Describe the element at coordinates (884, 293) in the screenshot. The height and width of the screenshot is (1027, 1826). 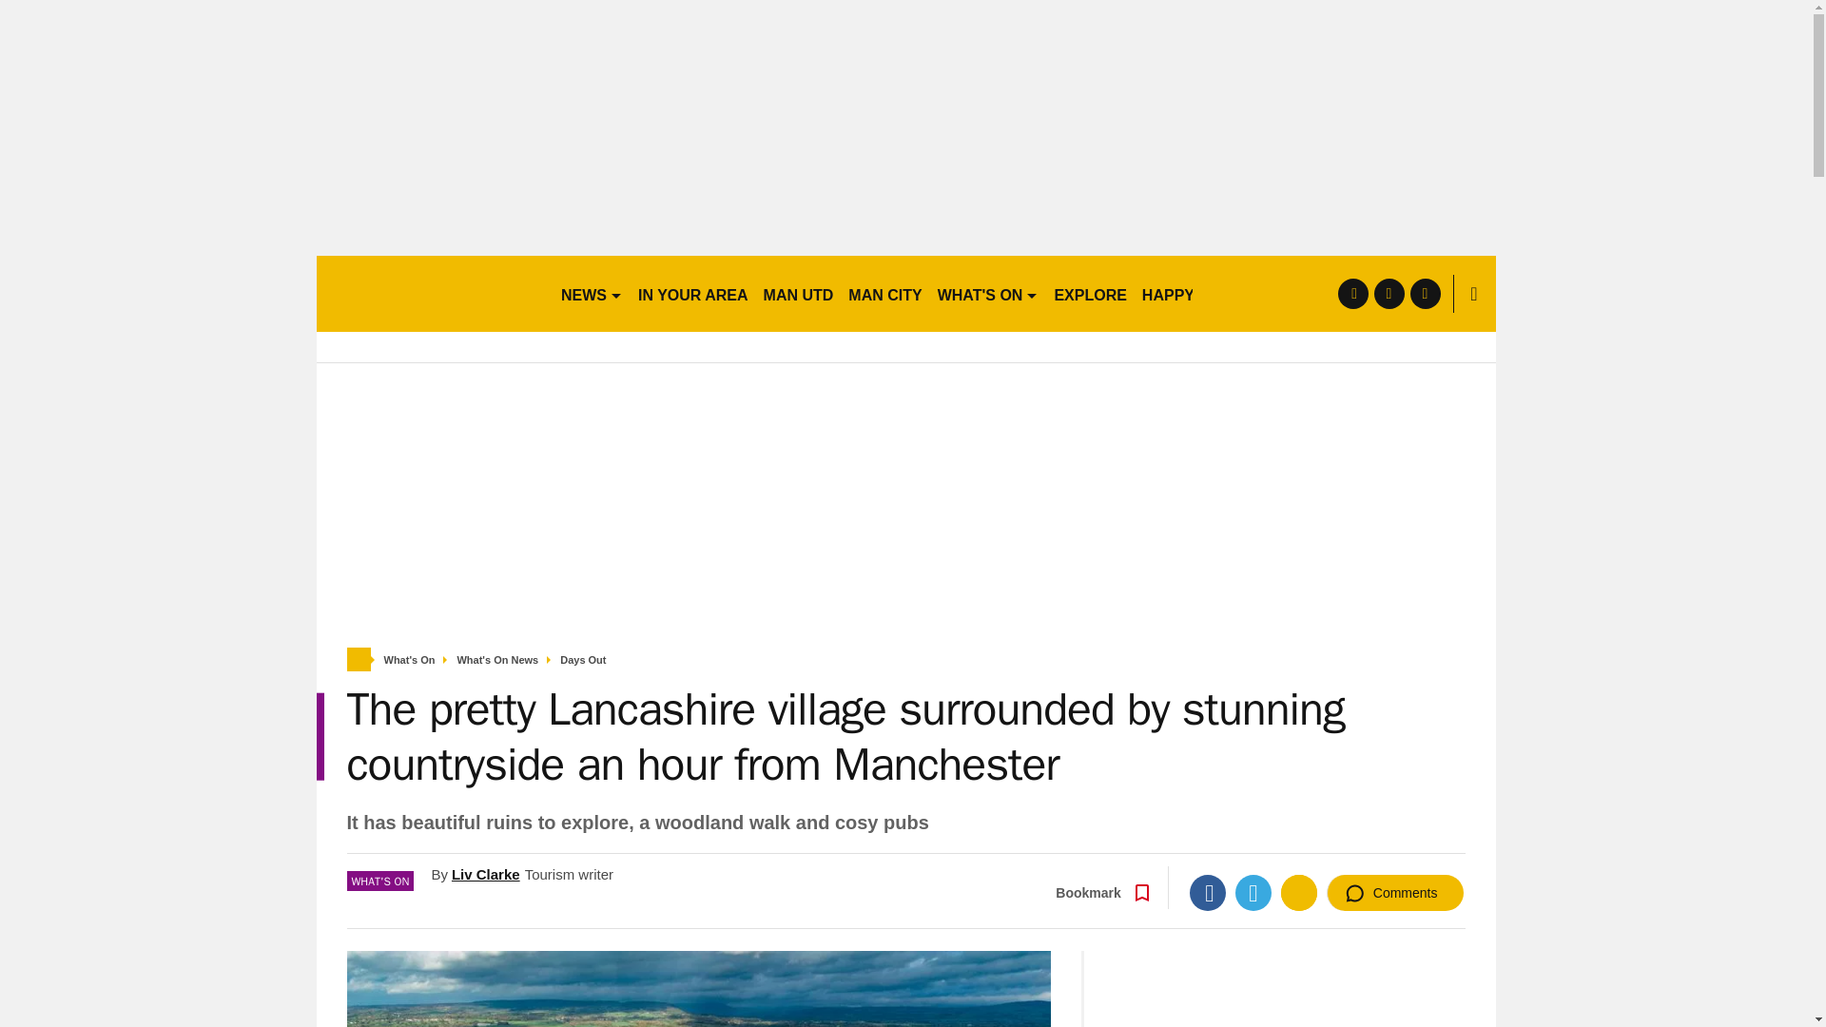
I see `MAN CITY` at that location.